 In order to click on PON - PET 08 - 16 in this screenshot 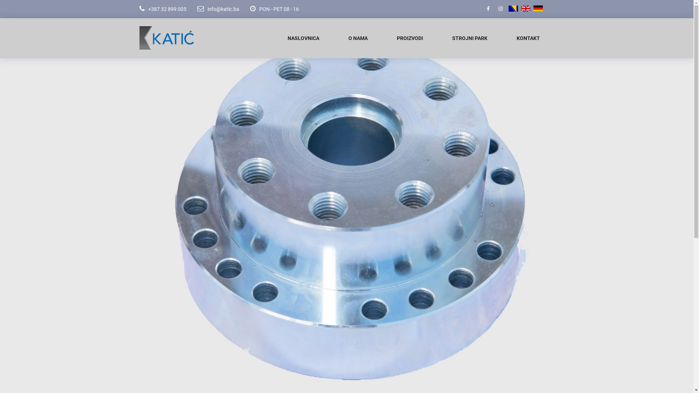, I will do `click(269, 9)`.